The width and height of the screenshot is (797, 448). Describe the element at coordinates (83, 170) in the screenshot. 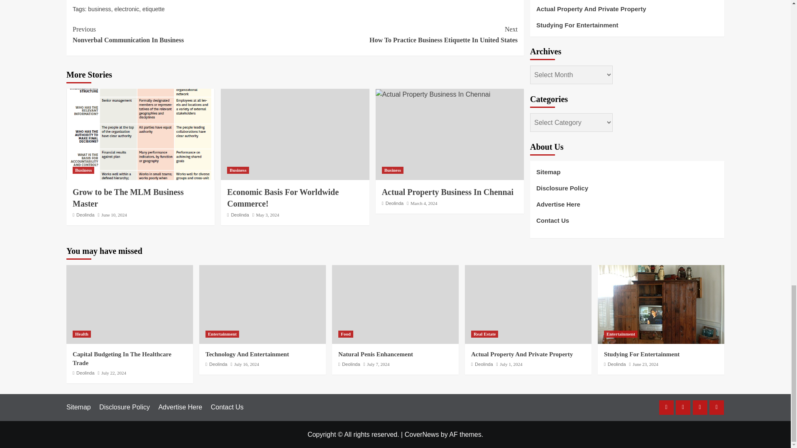

I see `Business` at that location.